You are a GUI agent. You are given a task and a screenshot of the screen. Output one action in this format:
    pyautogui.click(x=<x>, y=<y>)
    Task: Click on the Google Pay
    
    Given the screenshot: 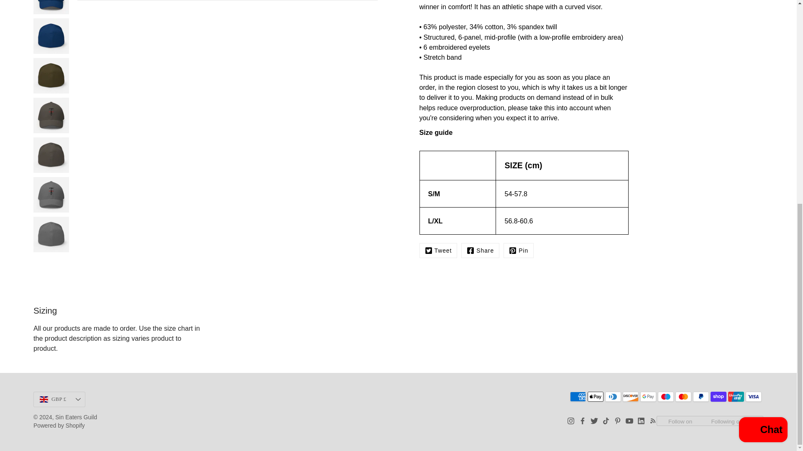 What is the action you would take?
    pyautogui.click(x=648, y=397)
    